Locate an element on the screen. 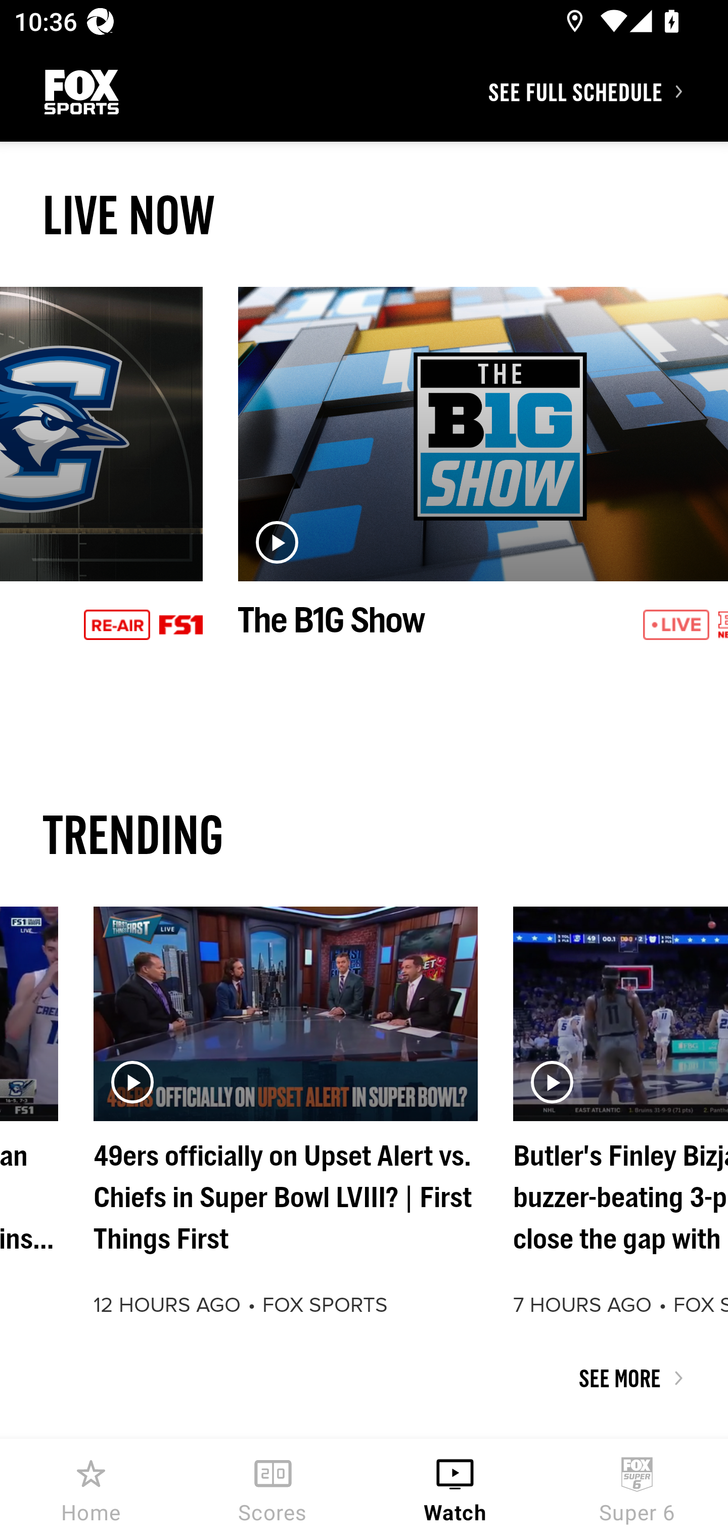 The height and width of the screenshot is (1538, 728). SEE MORE is located at coordinates (364, 1378).